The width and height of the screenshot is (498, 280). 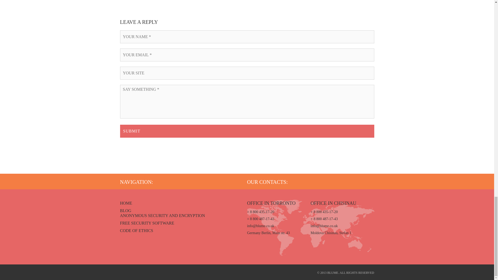 I want to click on BLOG, so click(x=126, y=211).